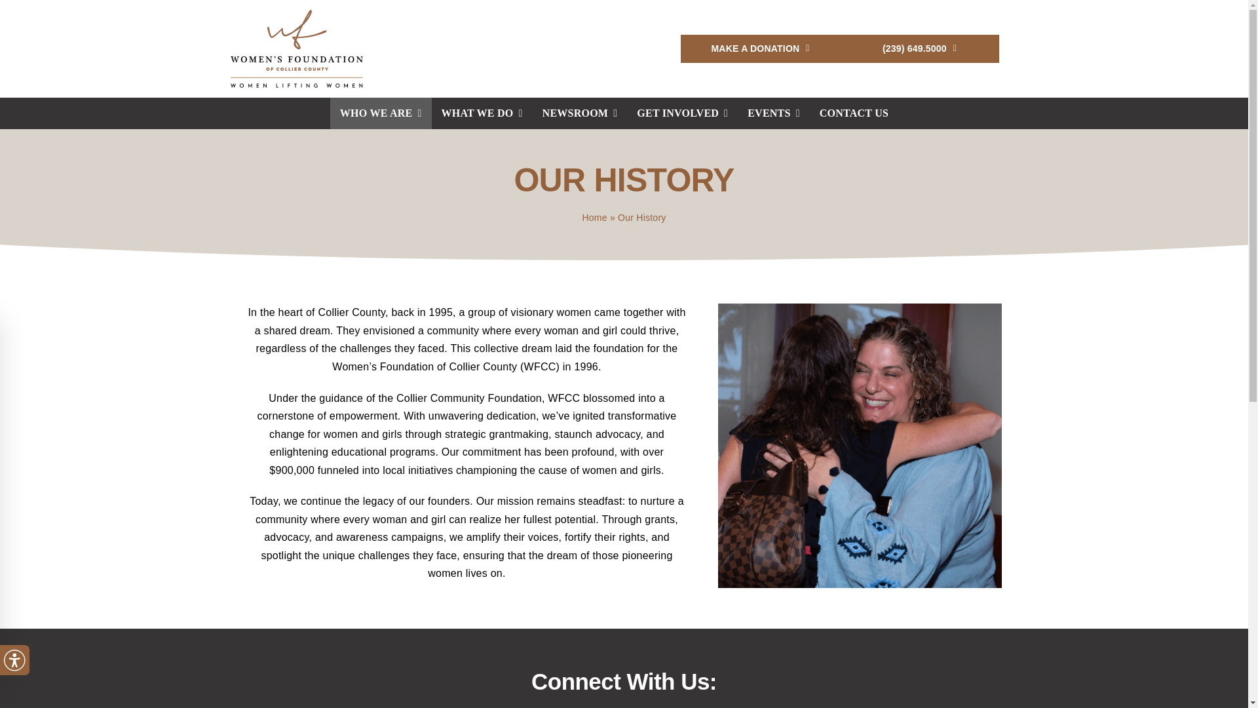  What do you see at coordinates (380, 113) in the screenshot?
I see `WHO WE ARE` at bounding box center [380, 113].